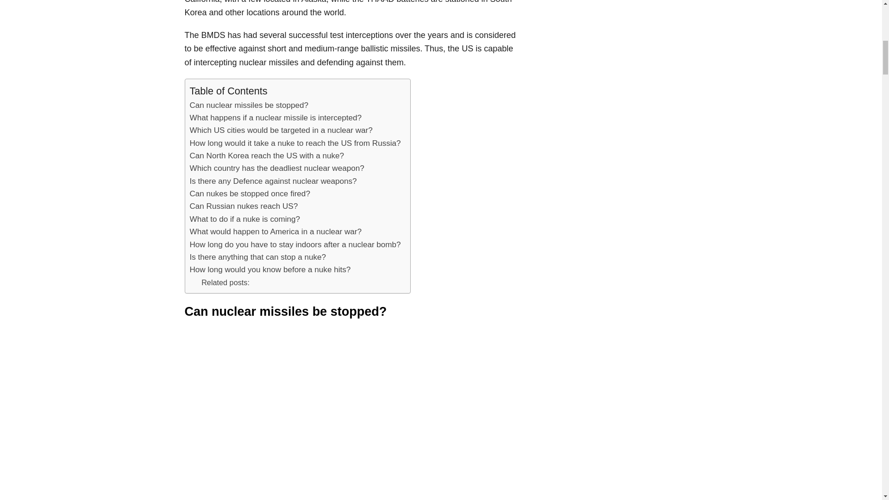  Describe the element at coordinates (250, 194) in the screenshot. I see `Can nukes be stopped once fired?` at that location.